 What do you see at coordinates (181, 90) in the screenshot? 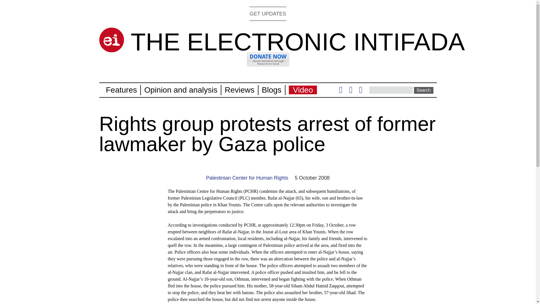
I see `Opinion and analysis` at bounding box center [181, 90].